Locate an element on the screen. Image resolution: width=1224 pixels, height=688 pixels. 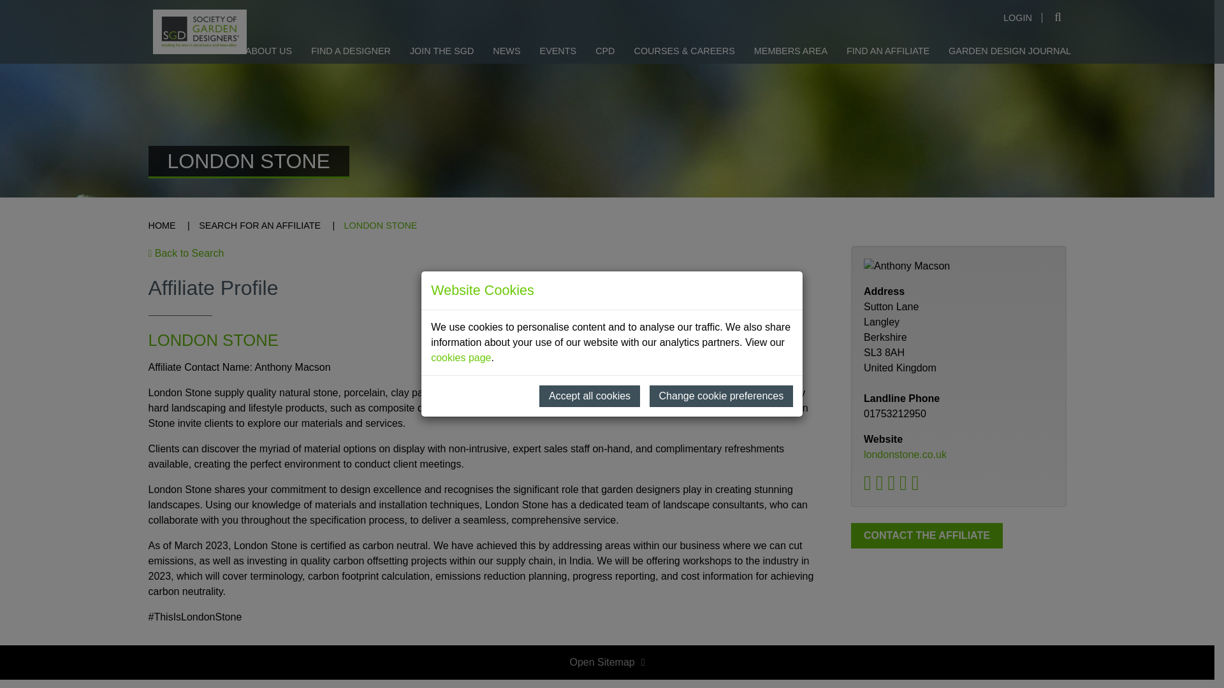
LOGIN is located at coordinates (1018, 18).